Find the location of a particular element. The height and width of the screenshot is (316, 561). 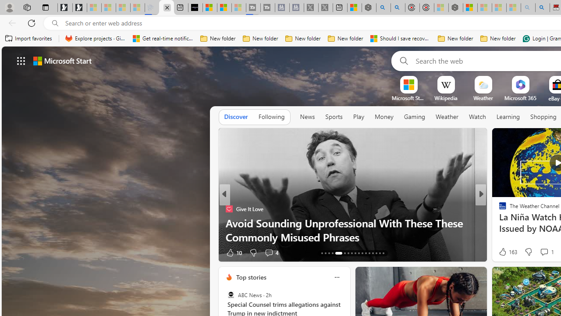

Fox Weather is located at coordinates (499, 209).